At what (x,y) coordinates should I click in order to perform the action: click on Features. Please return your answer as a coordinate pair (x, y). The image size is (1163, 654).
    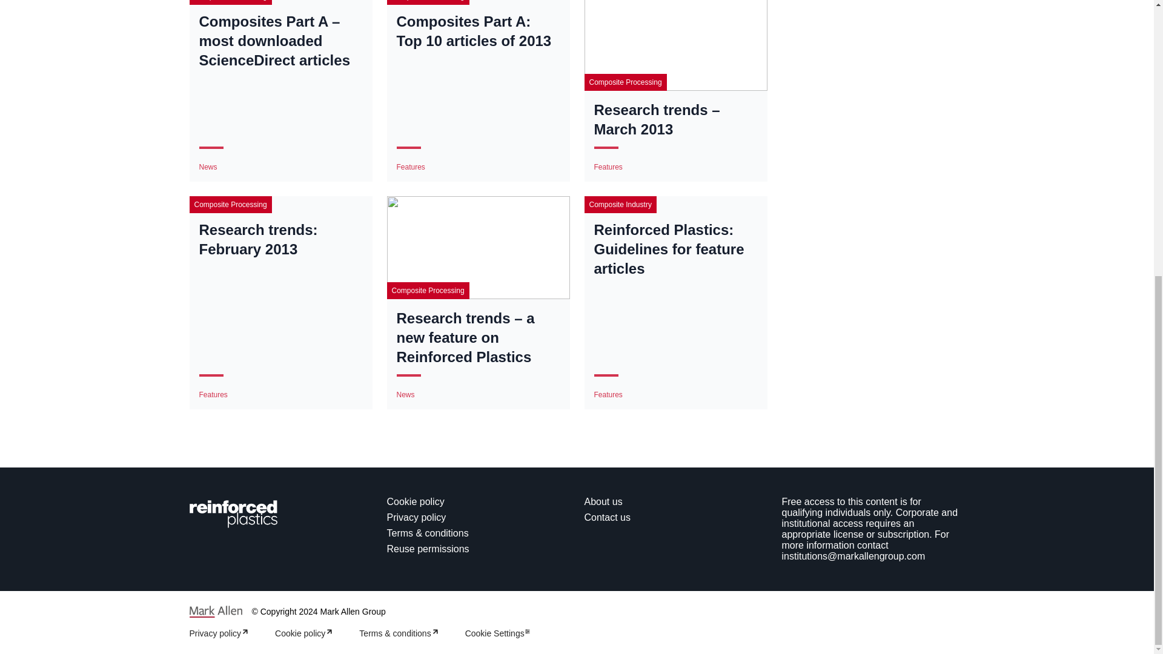
    Looking at the image, I should click on (608, 167).